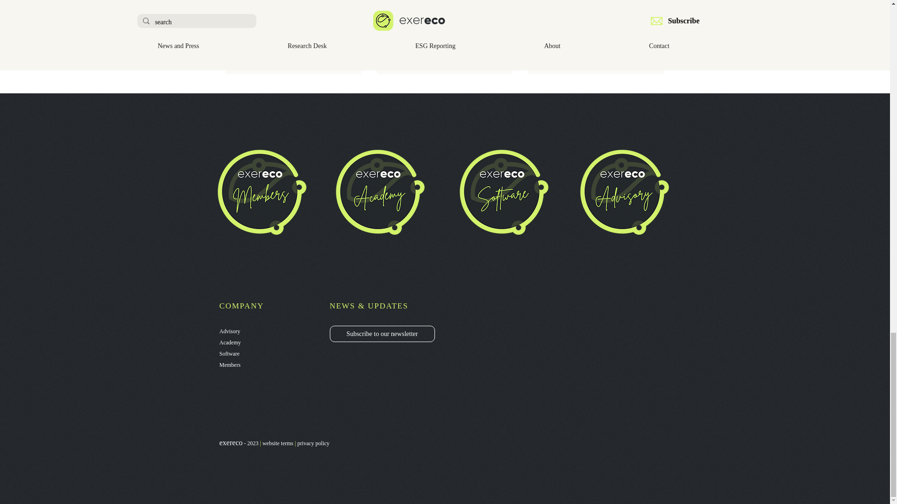 This screenshot has width=897, height=504. What do you see at coordinates (230, 365) in the screenshot?
I see `Members` at bounding box center [230, 365].